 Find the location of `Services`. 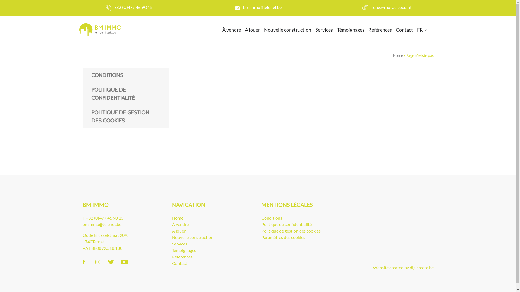

Services is located at coordinates (179, 244).